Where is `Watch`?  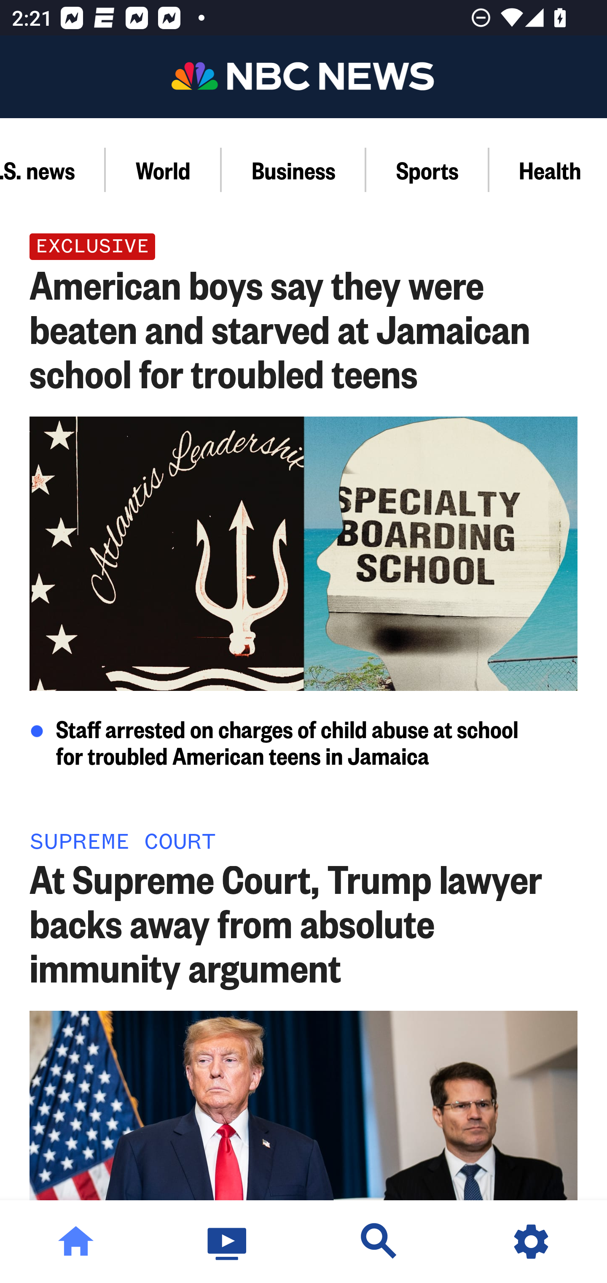
Watch is located at coordinates (228, 1242).